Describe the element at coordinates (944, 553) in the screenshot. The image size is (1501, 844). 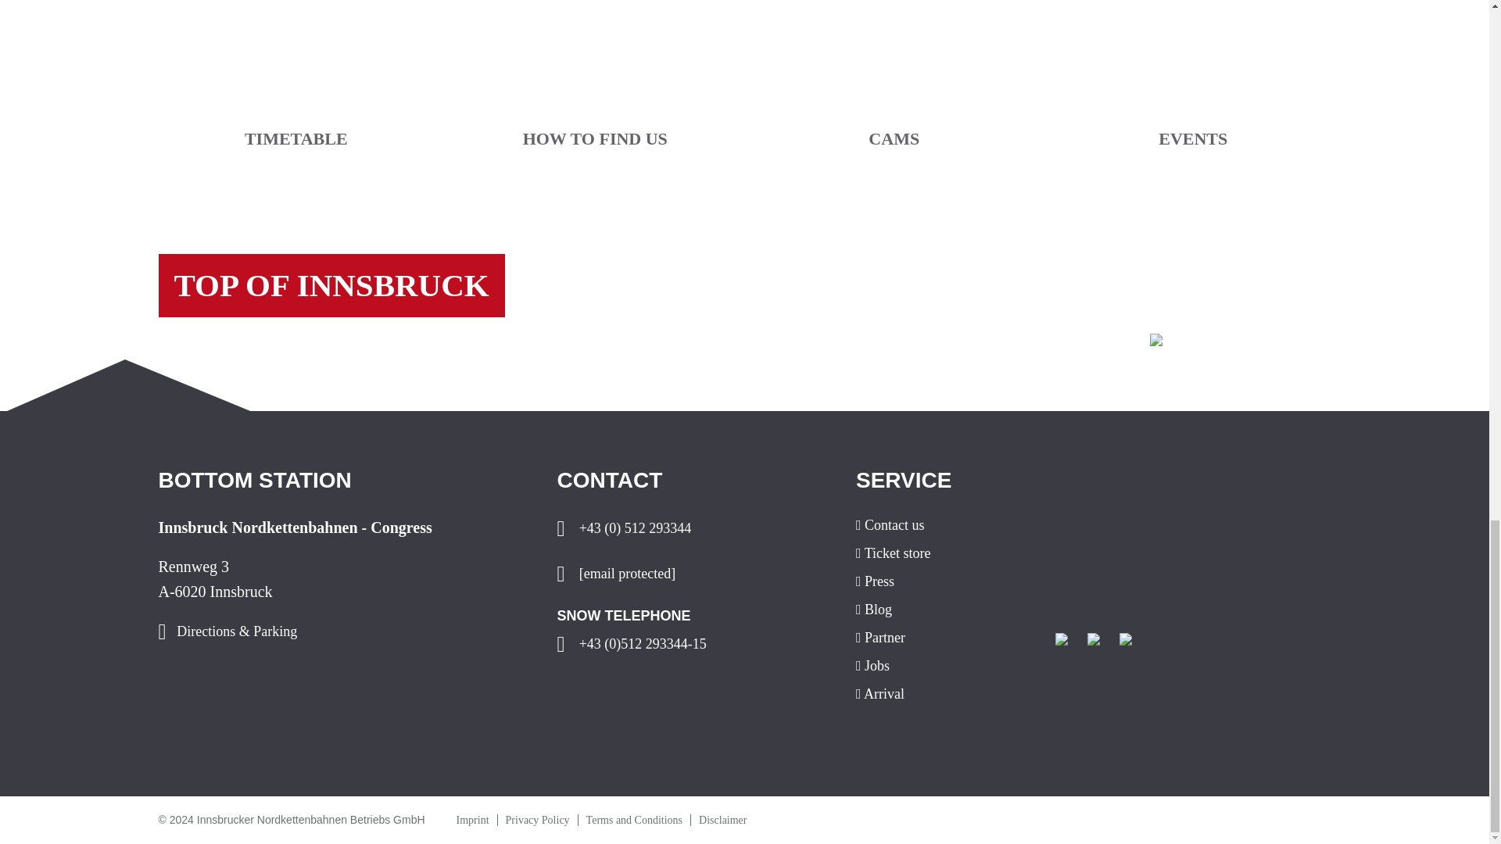
I see `Ticket store` at that location.